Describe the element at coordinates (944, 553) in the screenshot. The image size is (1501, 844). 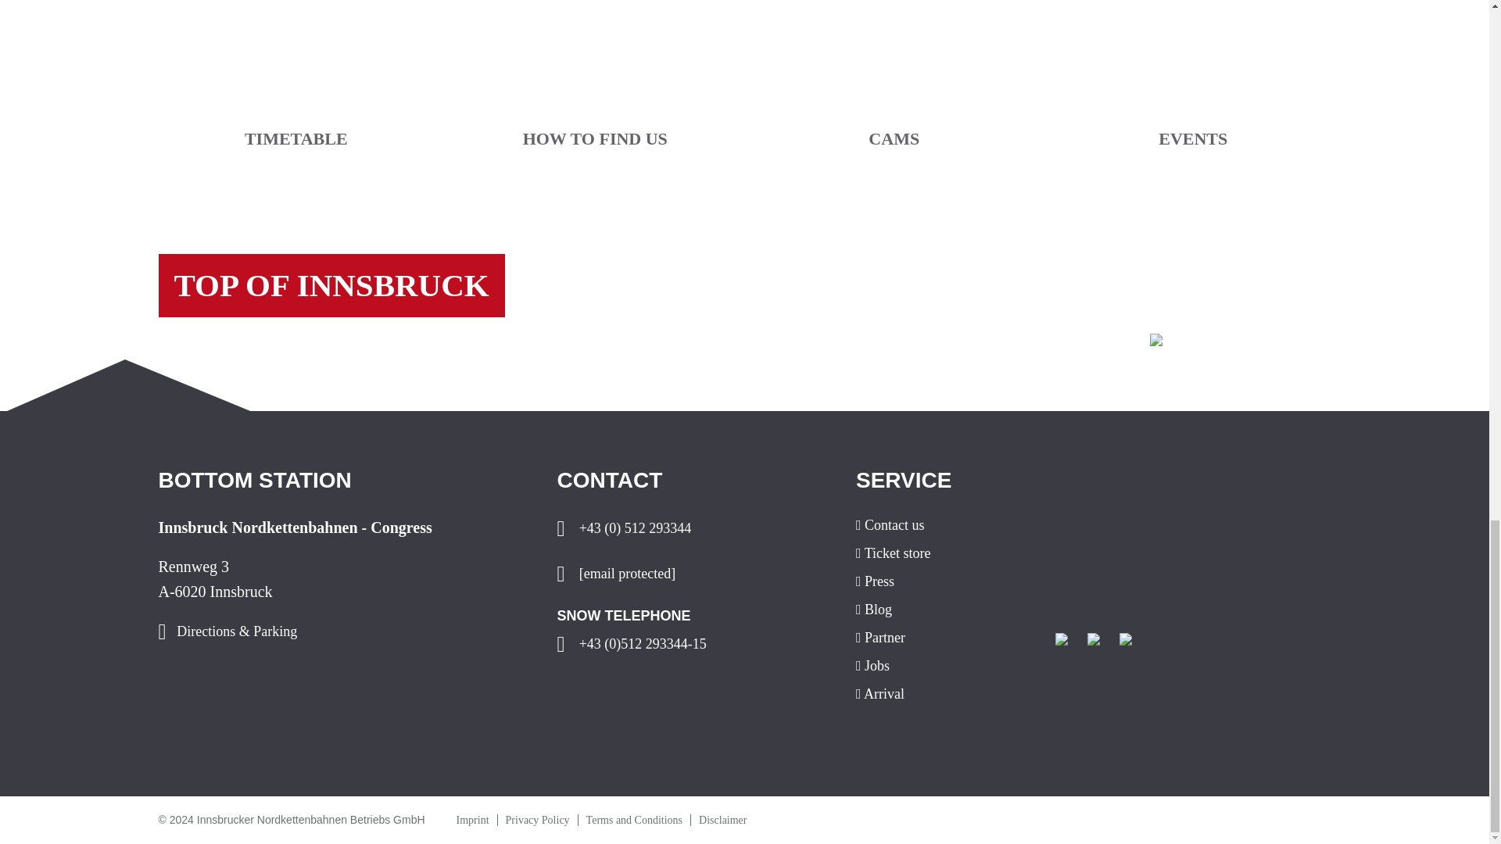
I see `Ticket store` at that location.